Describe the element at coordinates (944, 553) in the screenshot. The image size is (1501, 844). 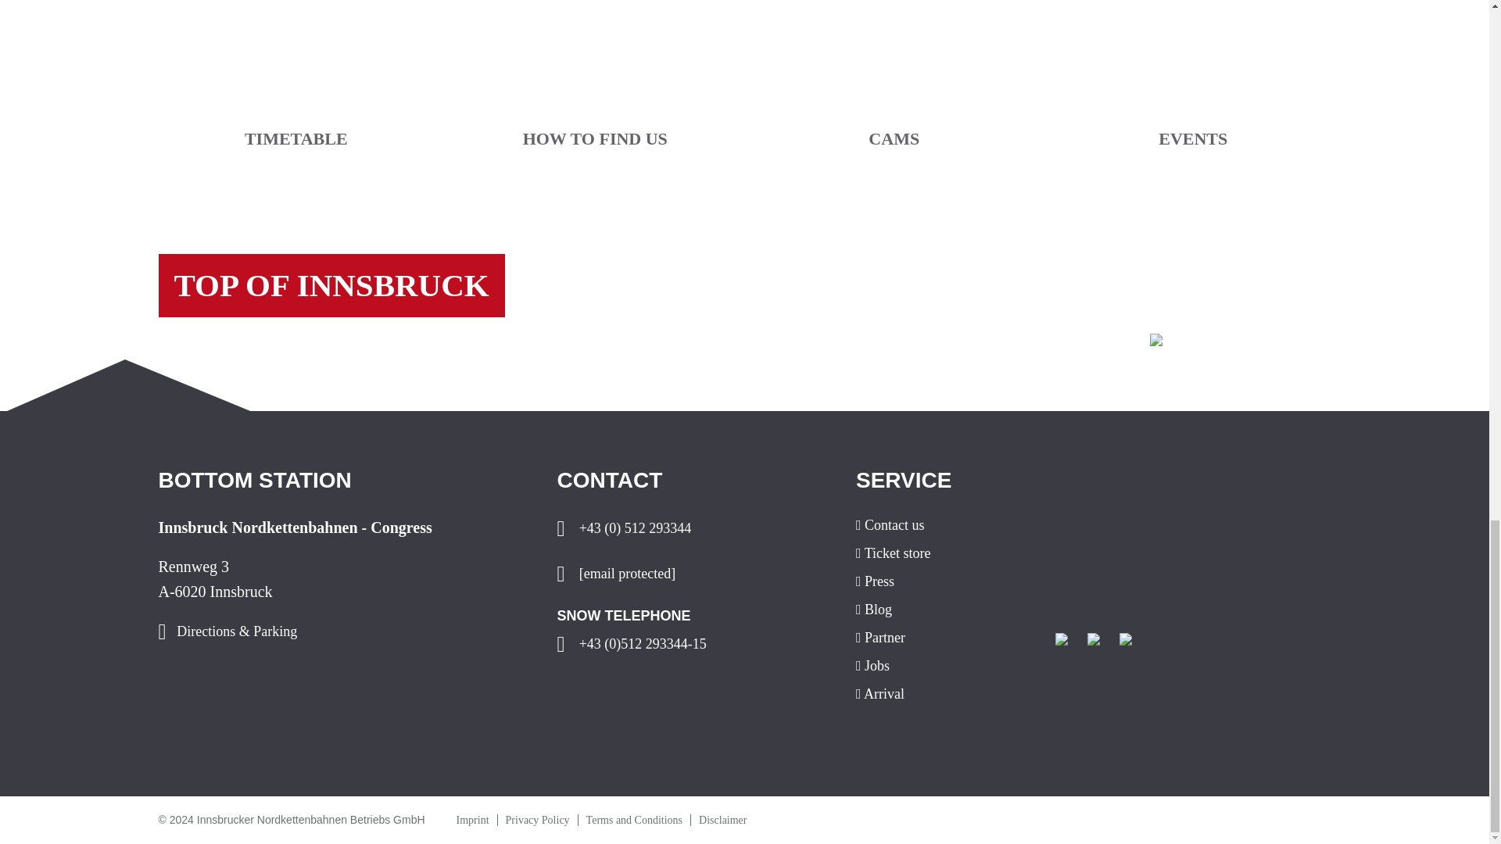
I see `Ticket store` at that location.